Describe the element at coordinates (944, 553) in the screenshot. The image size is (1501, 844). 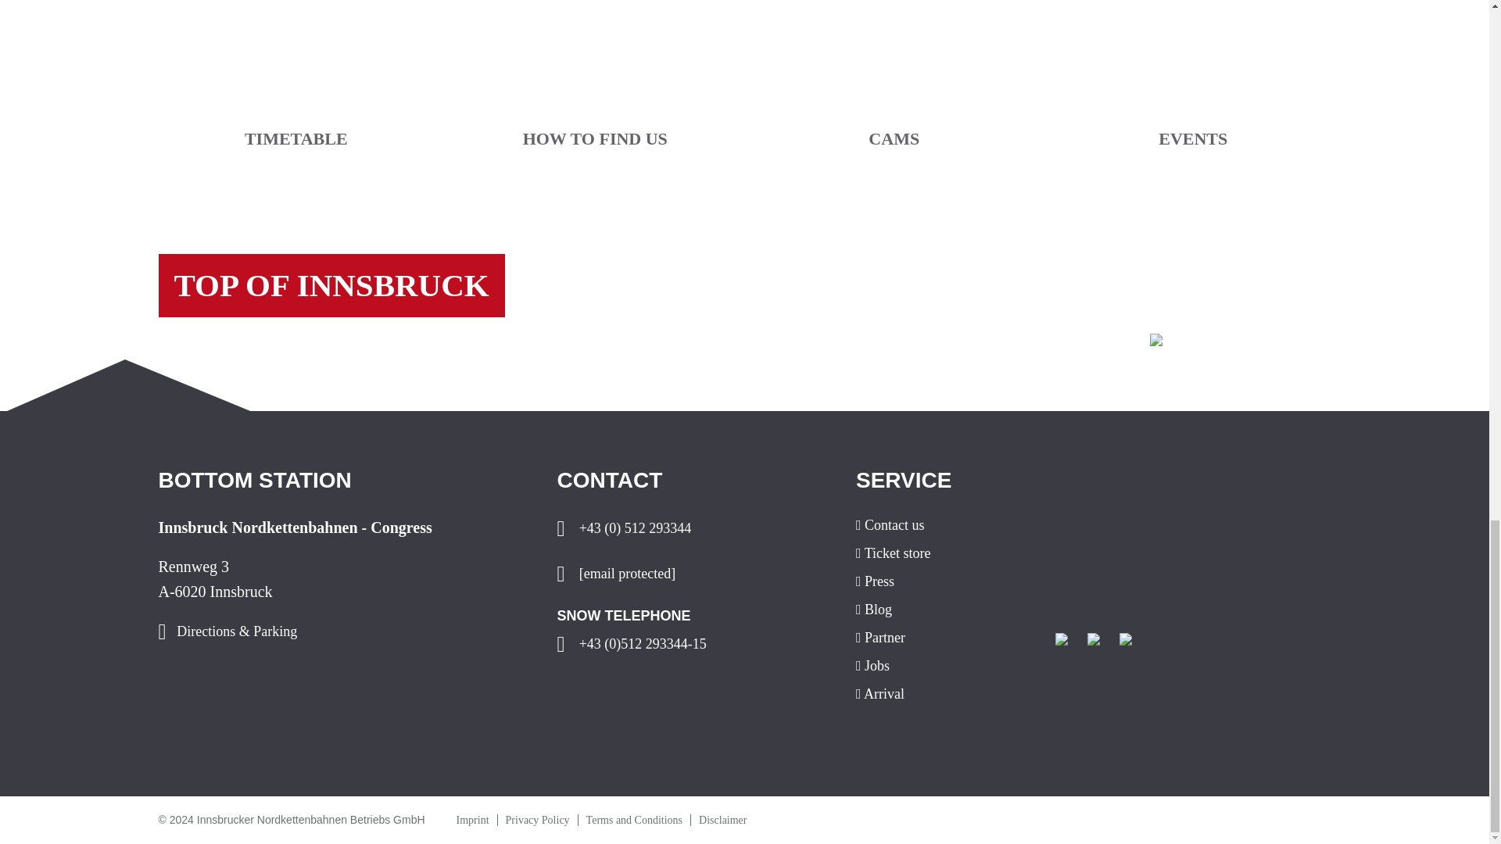
I see `Ticket store` at that location.